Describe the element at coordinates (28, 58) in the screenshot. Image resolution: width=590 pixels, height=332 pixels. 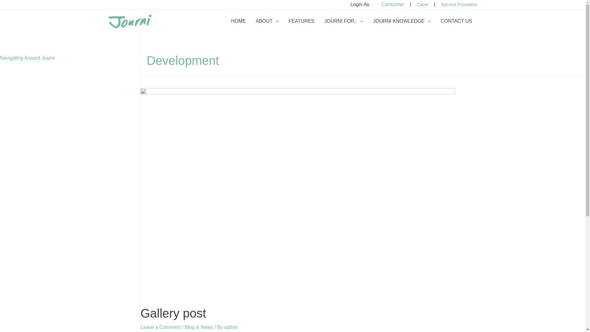
I see `Navigating Around Journi` at that location.